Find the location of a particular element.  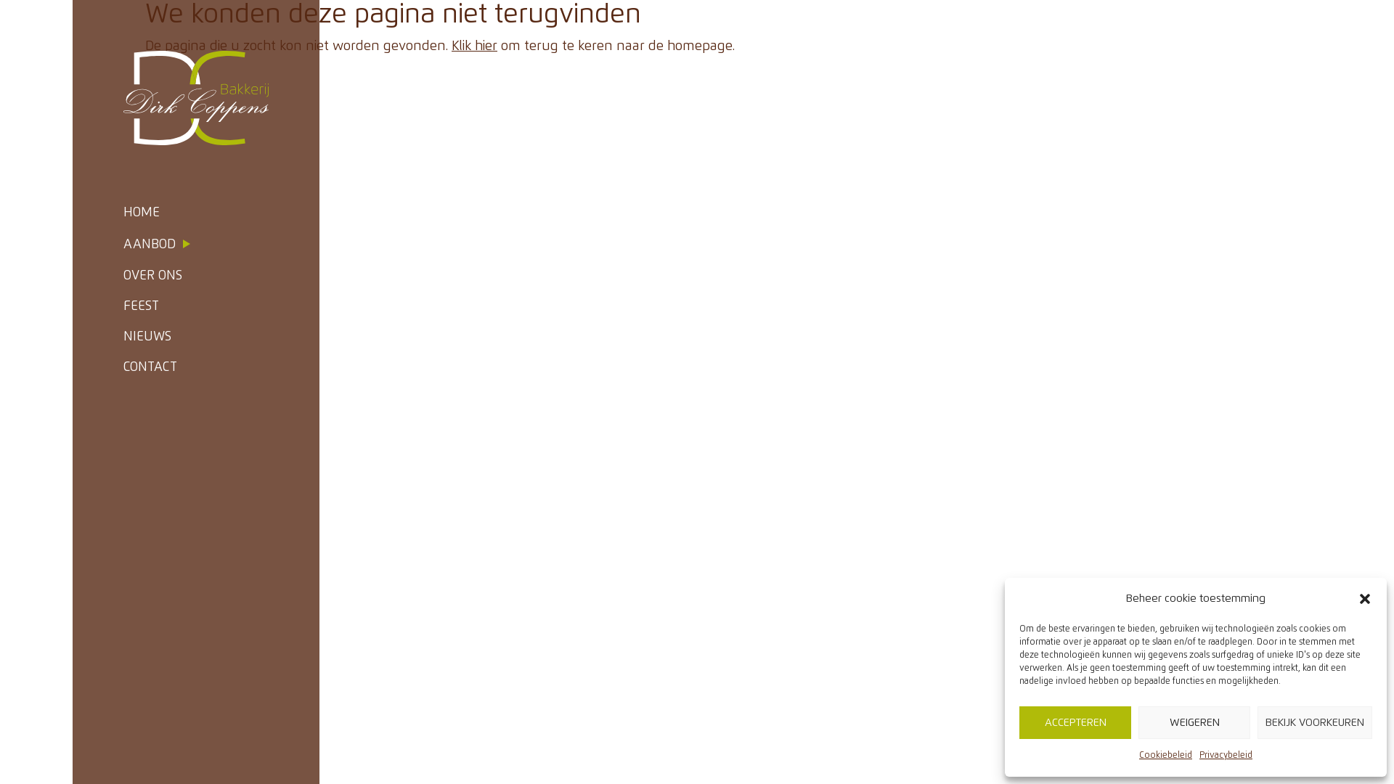

OVER ONS is located at coordinates (196, 276).